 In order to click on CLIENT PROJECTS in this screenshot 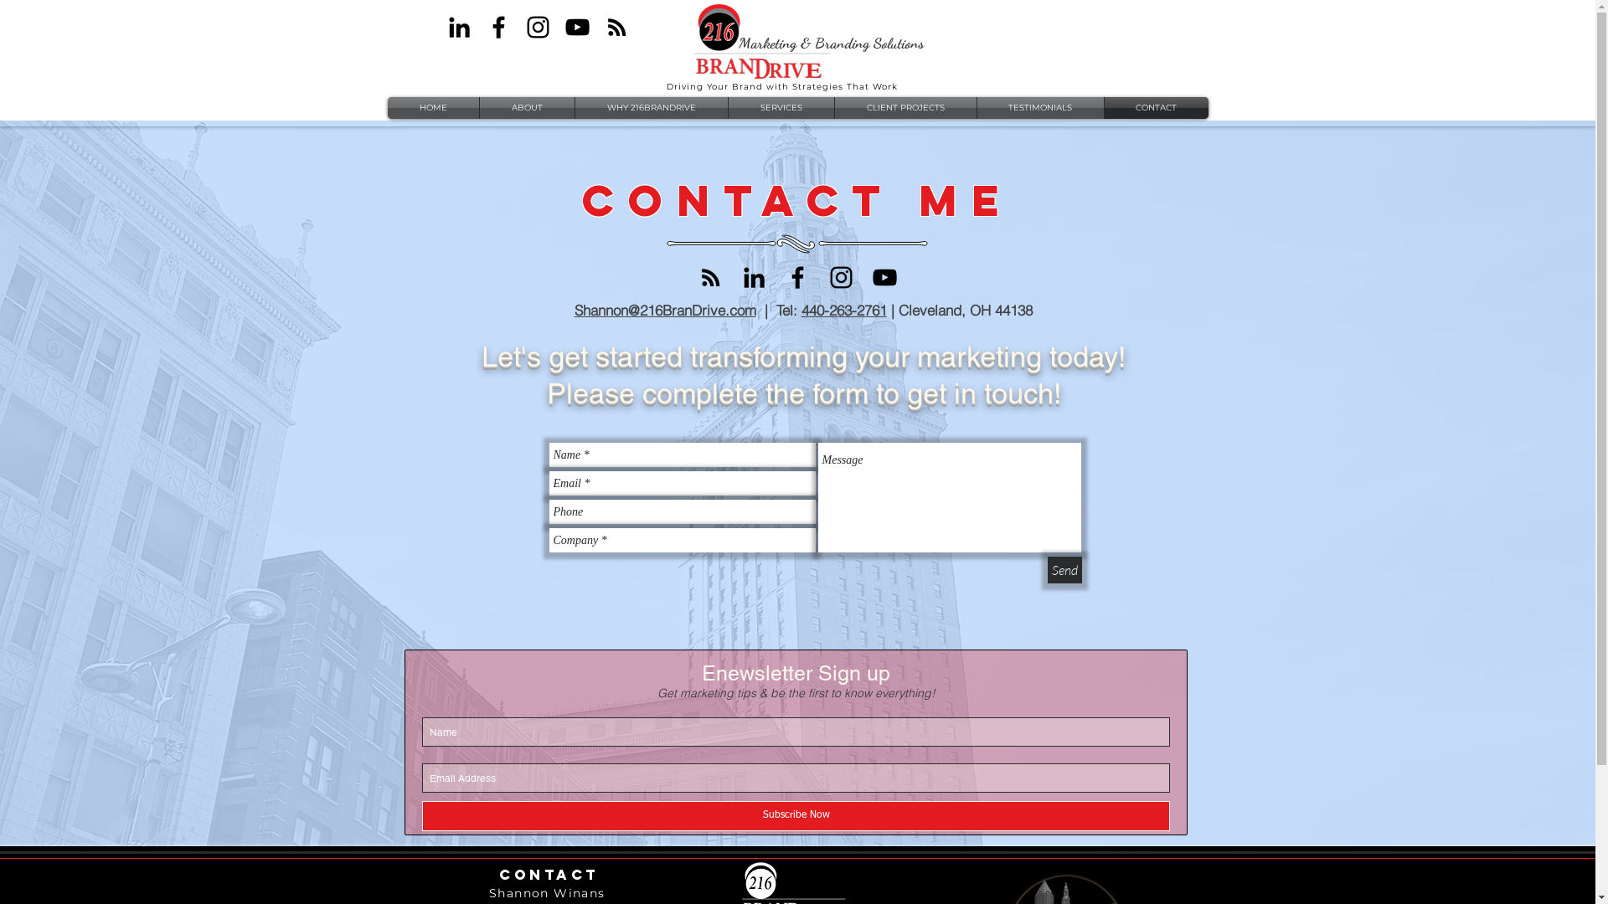, I will do `click(904, 108)`.